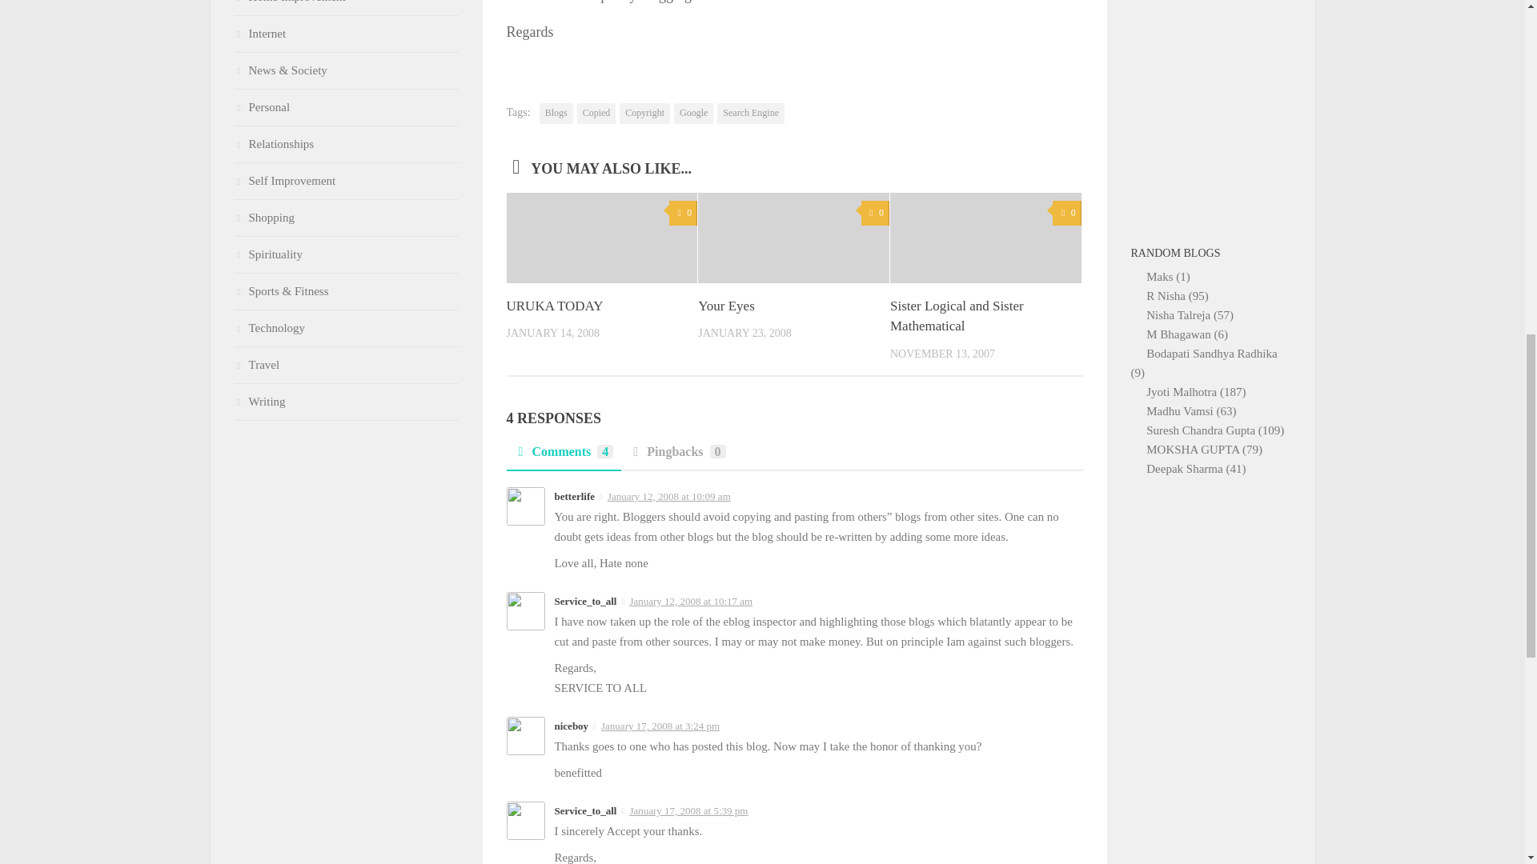  Describe the element at coordinates (563, 456) in the screenshot. I see `Comments4` at that location.